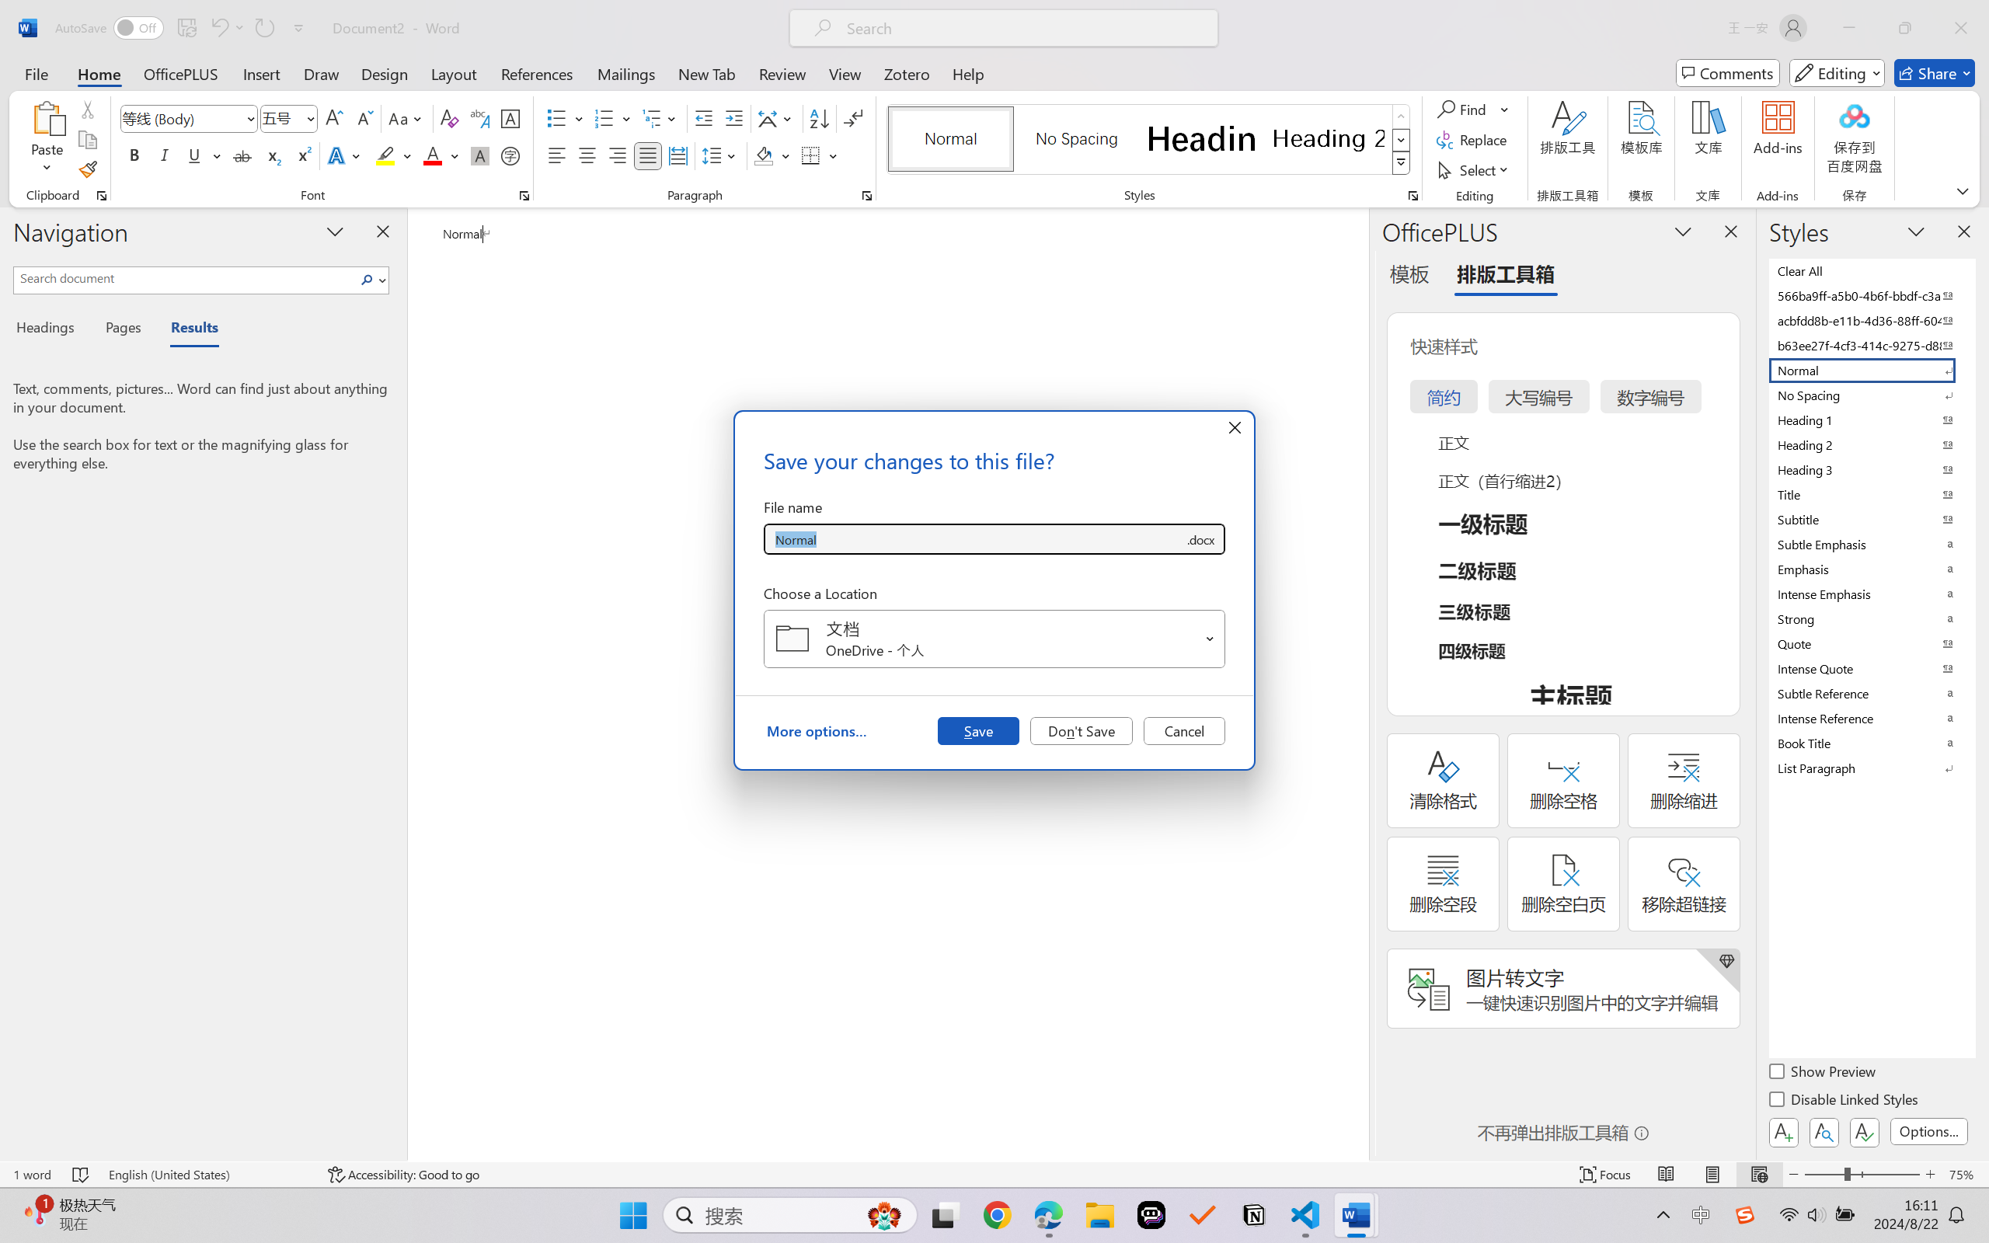 The width and height of the screenshot is (1989, 1243). What do you see at coordinates (538, 73) in the screenshot?
I see `References` at bounding box center [538, 73].